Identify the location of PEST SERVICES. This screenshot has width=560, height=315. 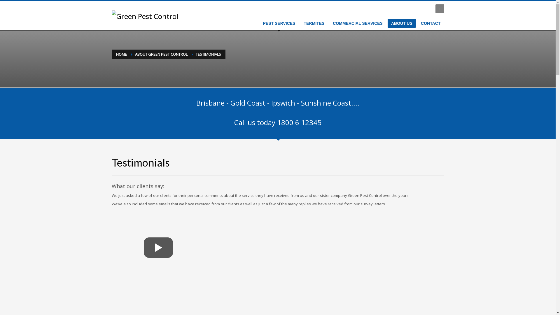
(279, 23).